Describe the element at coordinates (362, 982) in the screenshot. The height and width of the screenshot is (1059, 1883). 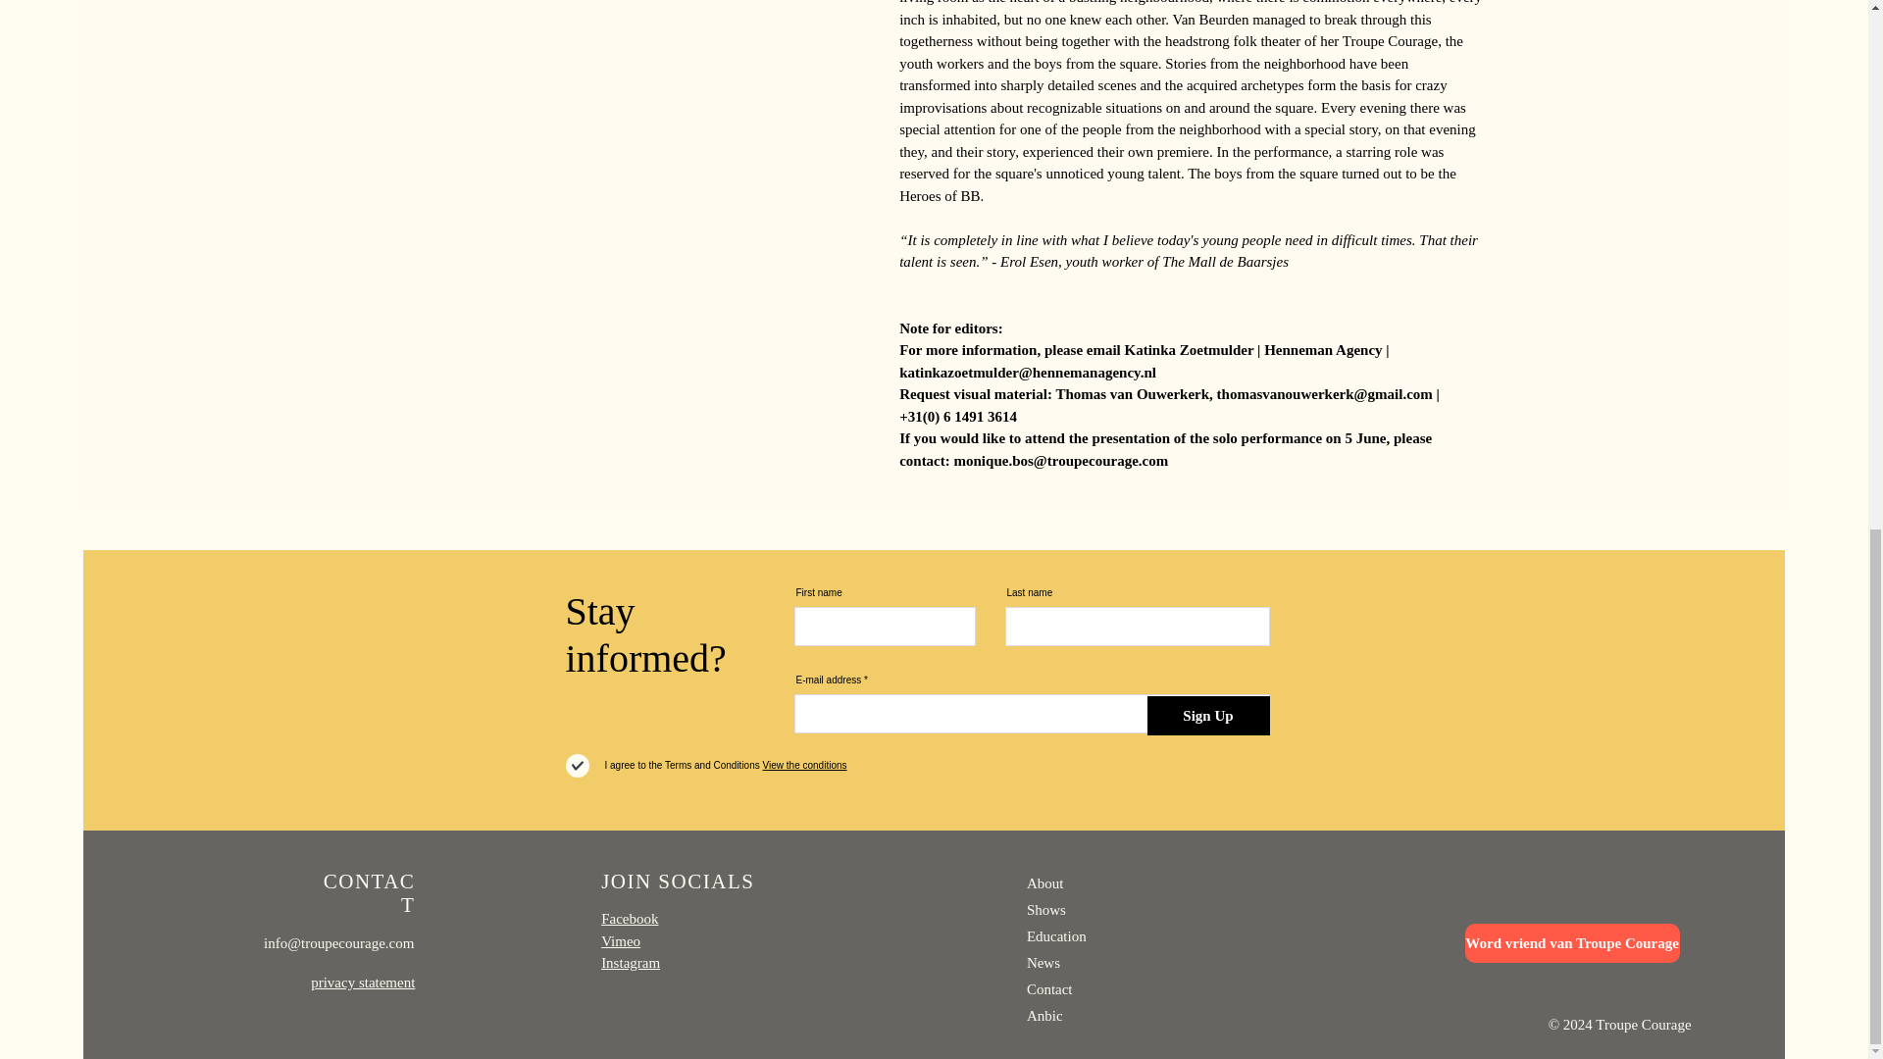
I see `privacy statement` at that location.